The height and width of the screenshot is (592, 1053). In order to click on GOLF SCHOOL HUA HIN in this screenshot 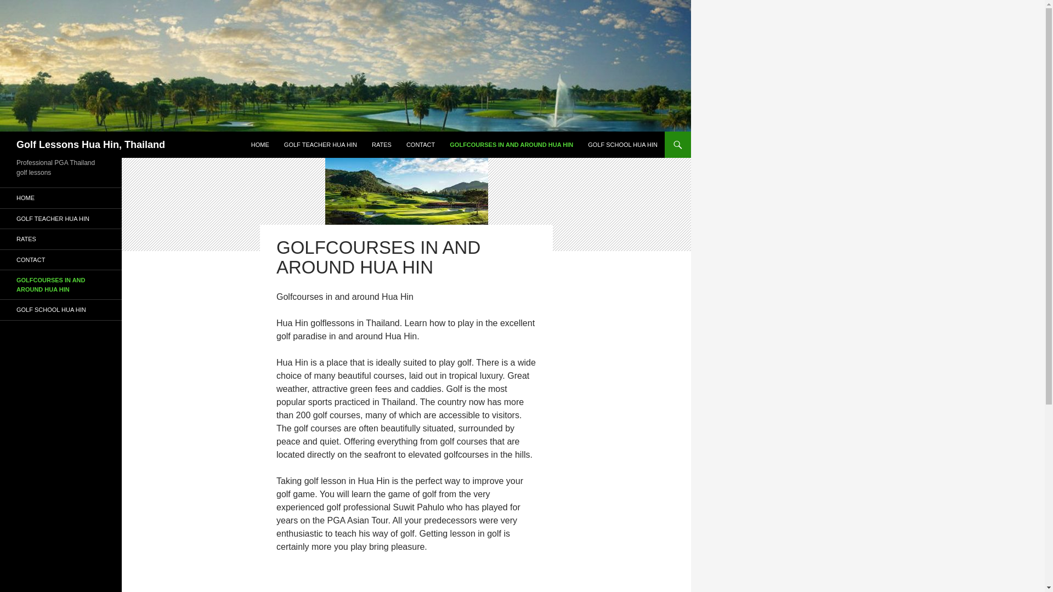, I will do `click(61, 310)`.